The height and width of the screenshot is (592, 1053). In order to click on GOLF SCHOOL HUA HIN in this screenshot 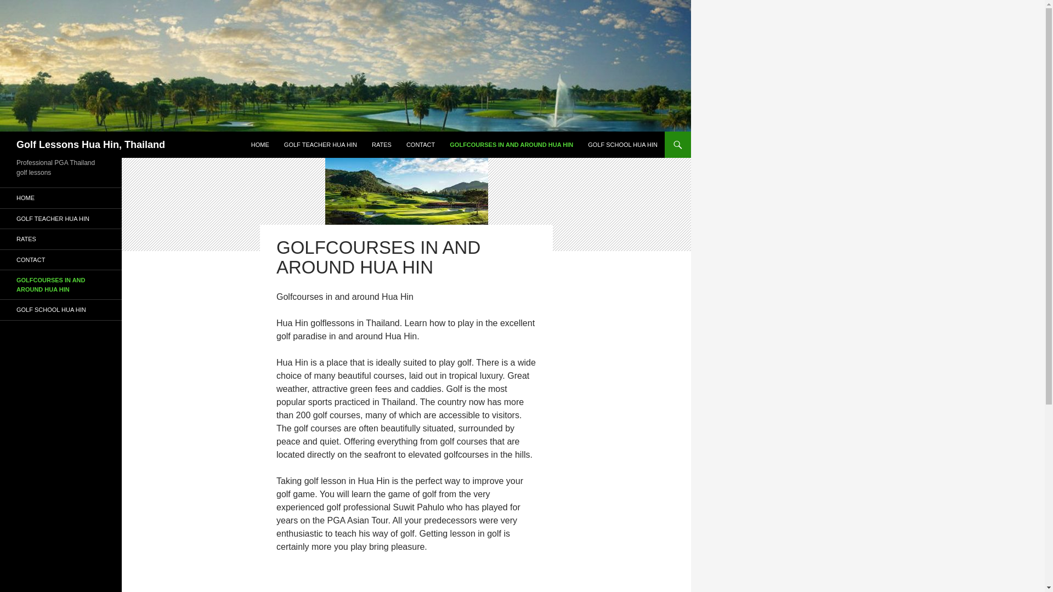, I will do `click(61, 310)`.